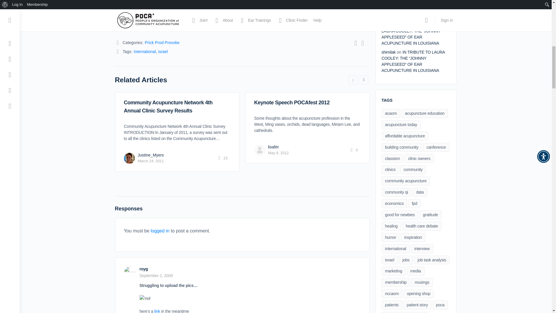  I want to click on Yell, so click(145, 299).